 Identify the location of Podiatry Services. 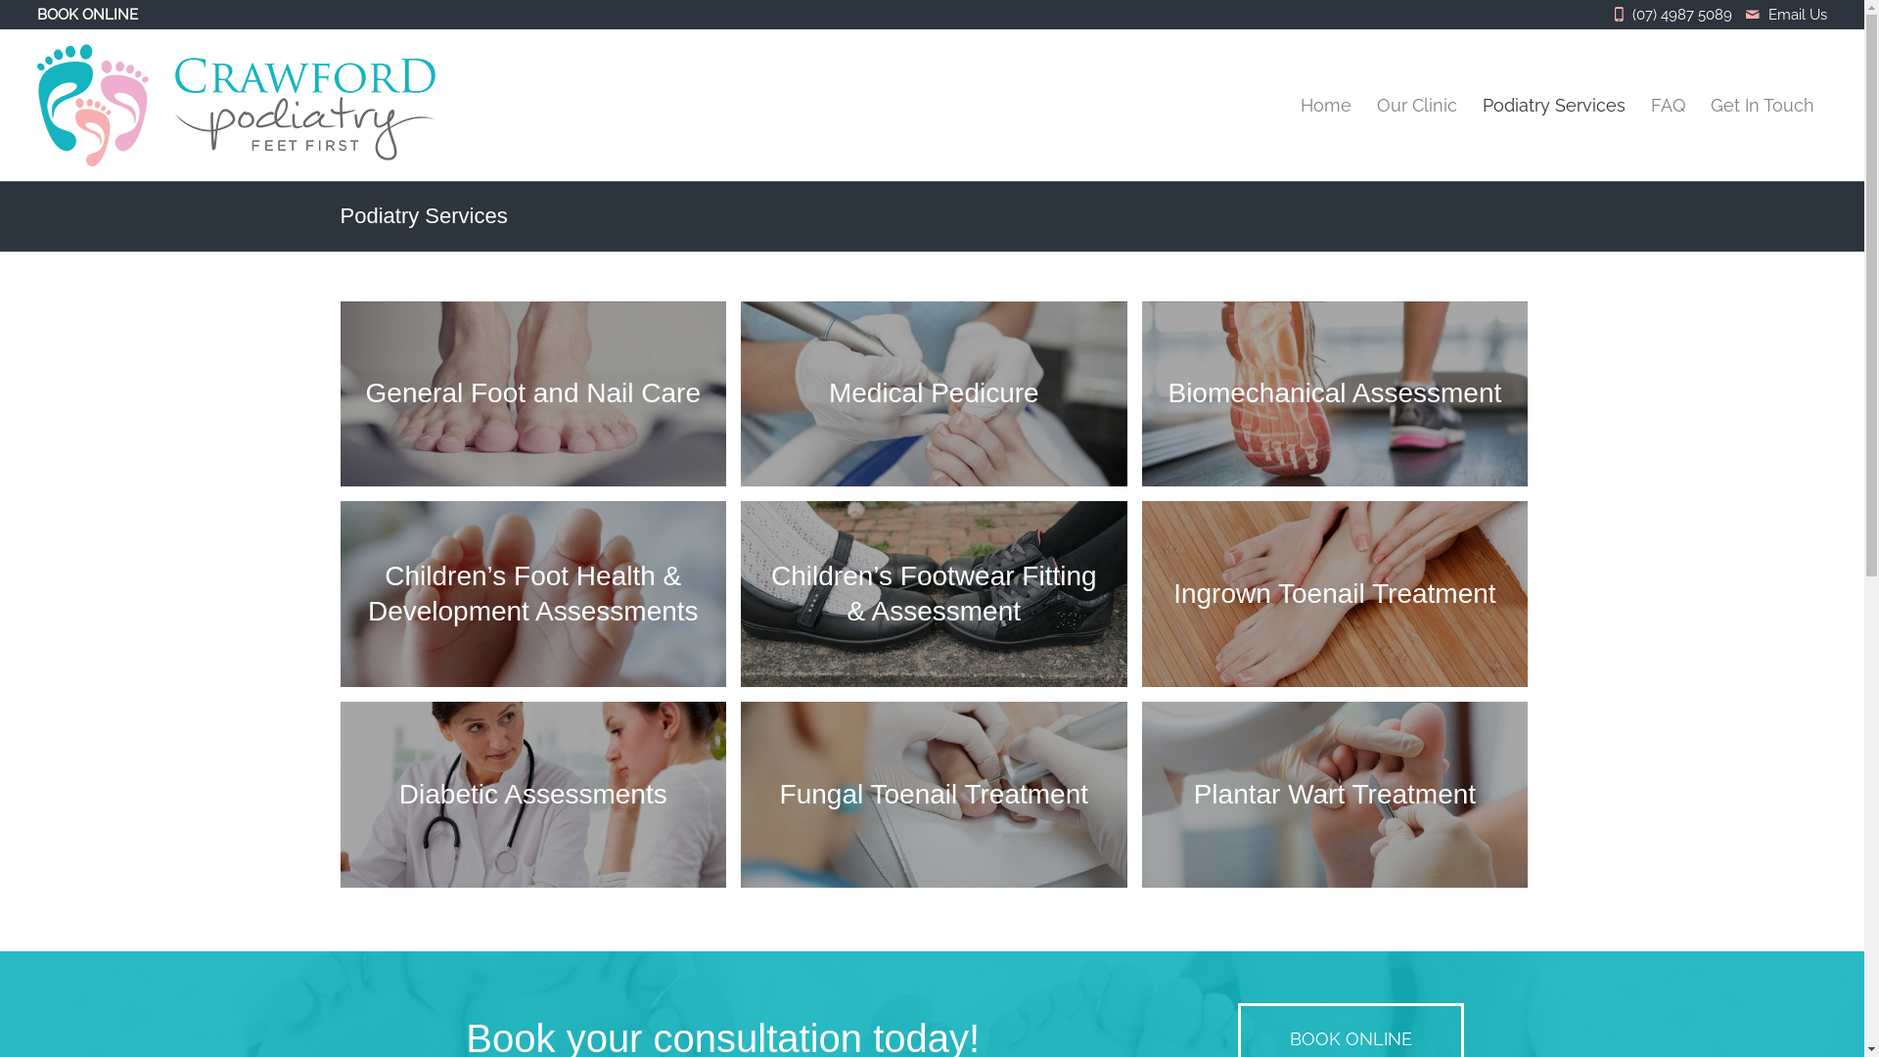
(1554, 106).